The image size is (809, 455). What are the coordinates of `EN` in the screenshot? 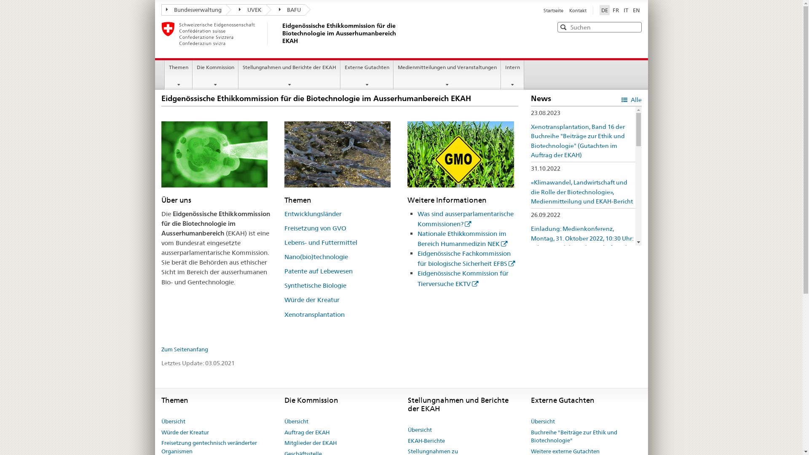 It's located at (636, 10).